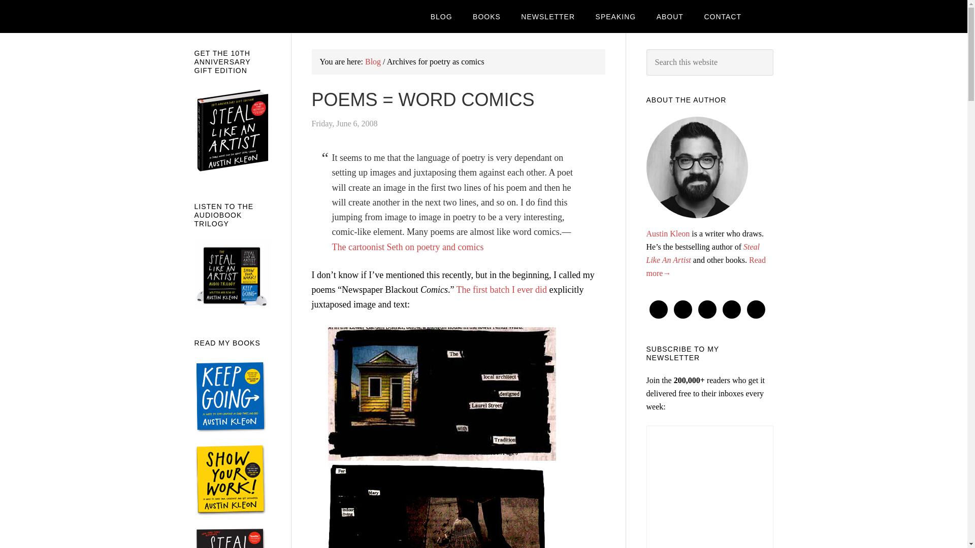  I want to click on CONTACT, so click(722, 16).